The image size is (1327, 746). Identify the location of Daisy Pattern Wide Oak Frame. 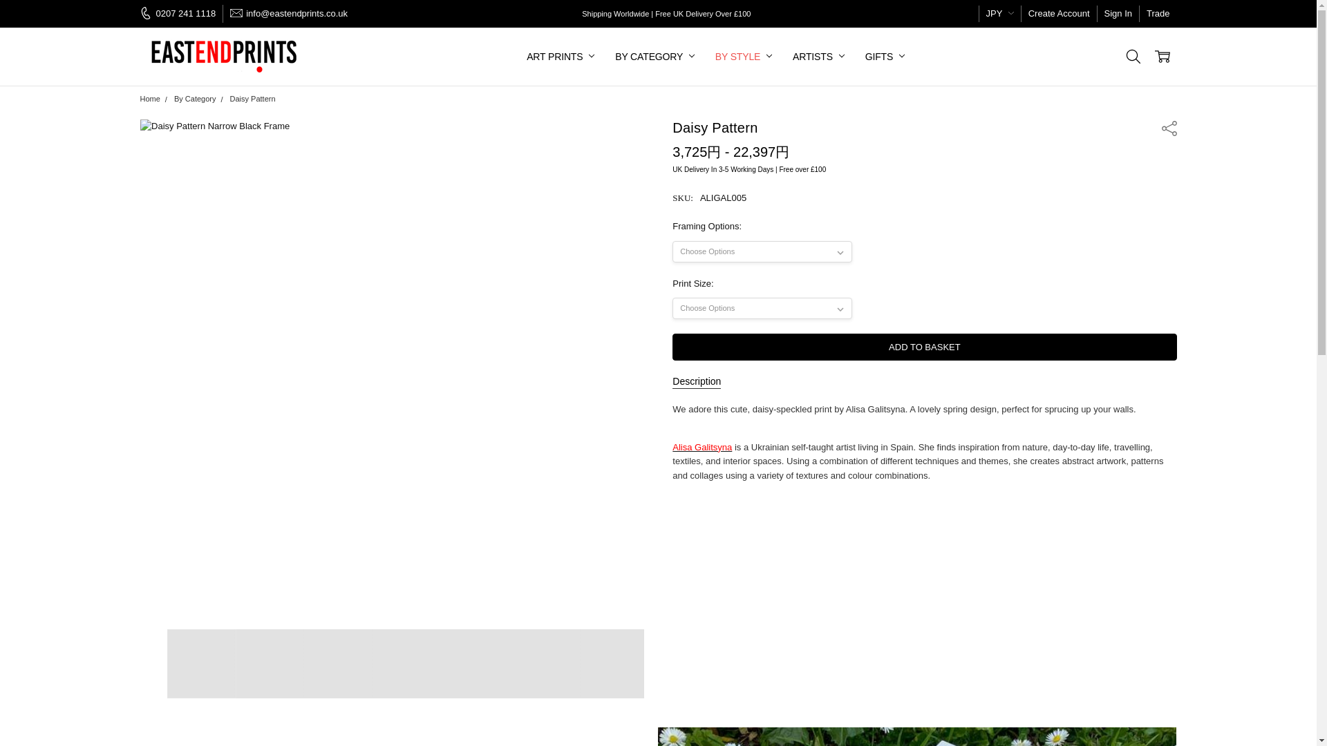
(547, 663).